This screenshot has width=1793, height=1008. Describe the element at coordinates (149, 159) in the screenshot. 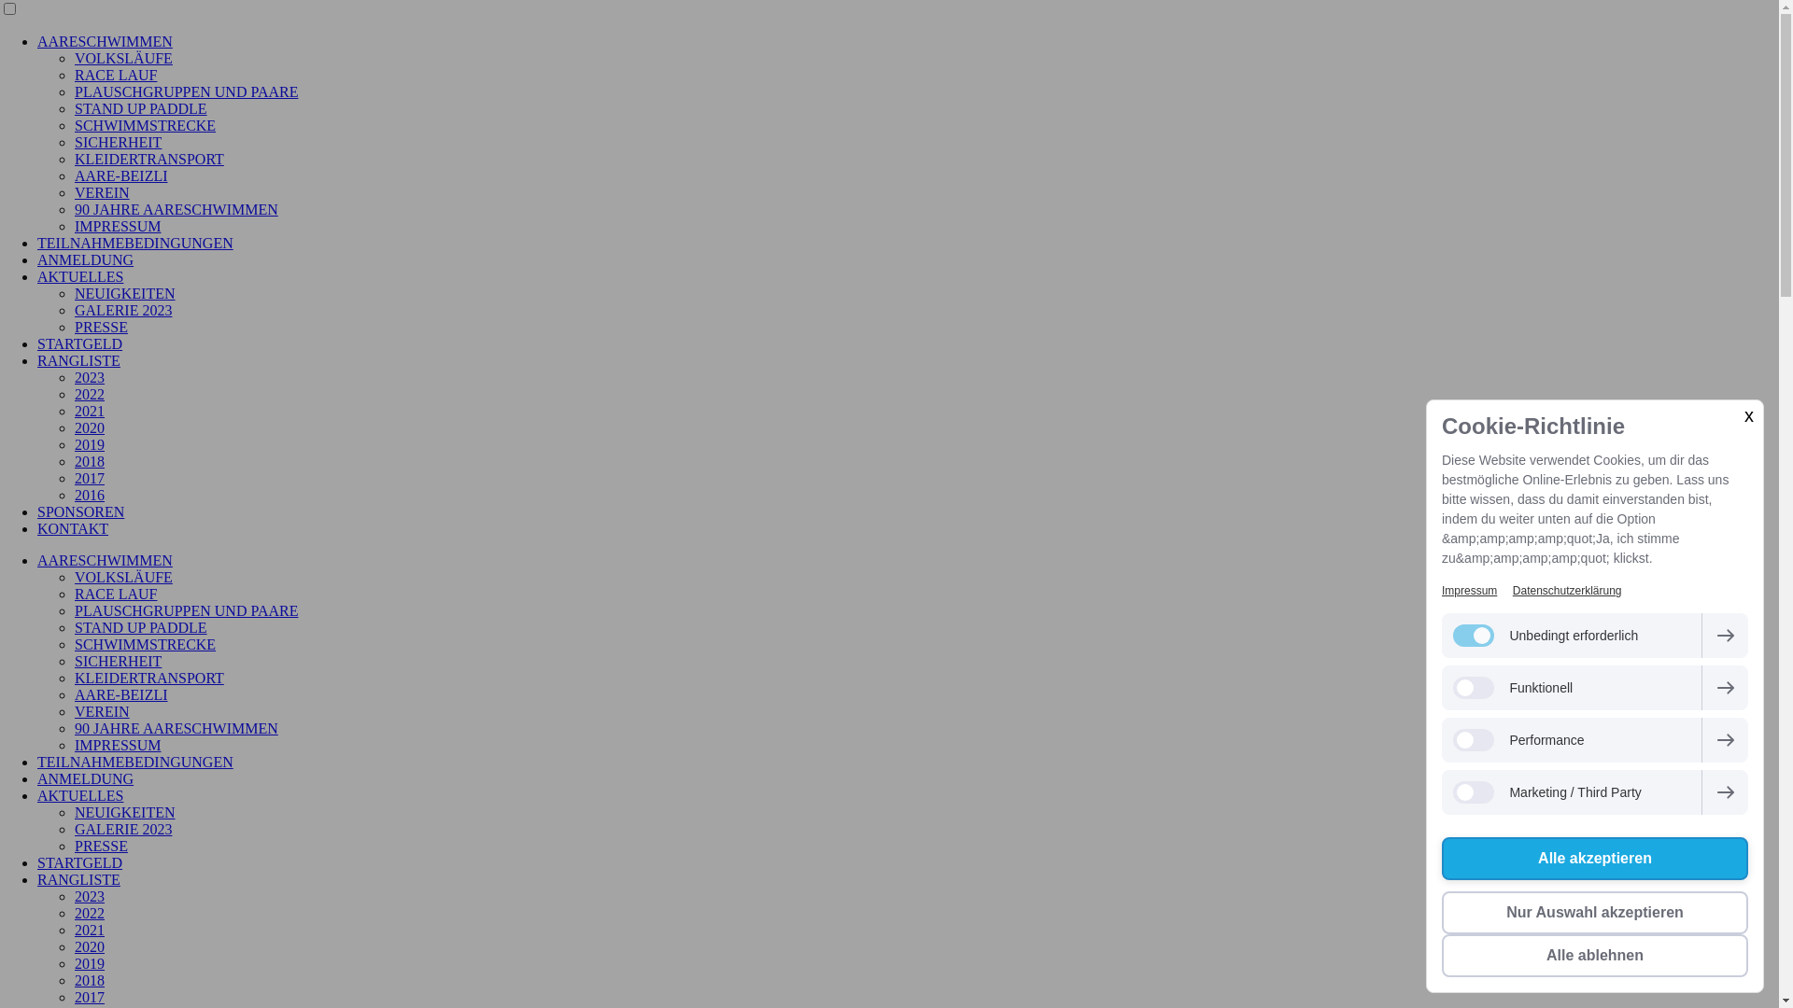

I see `KLEIDERTRANSPORT` at that location.